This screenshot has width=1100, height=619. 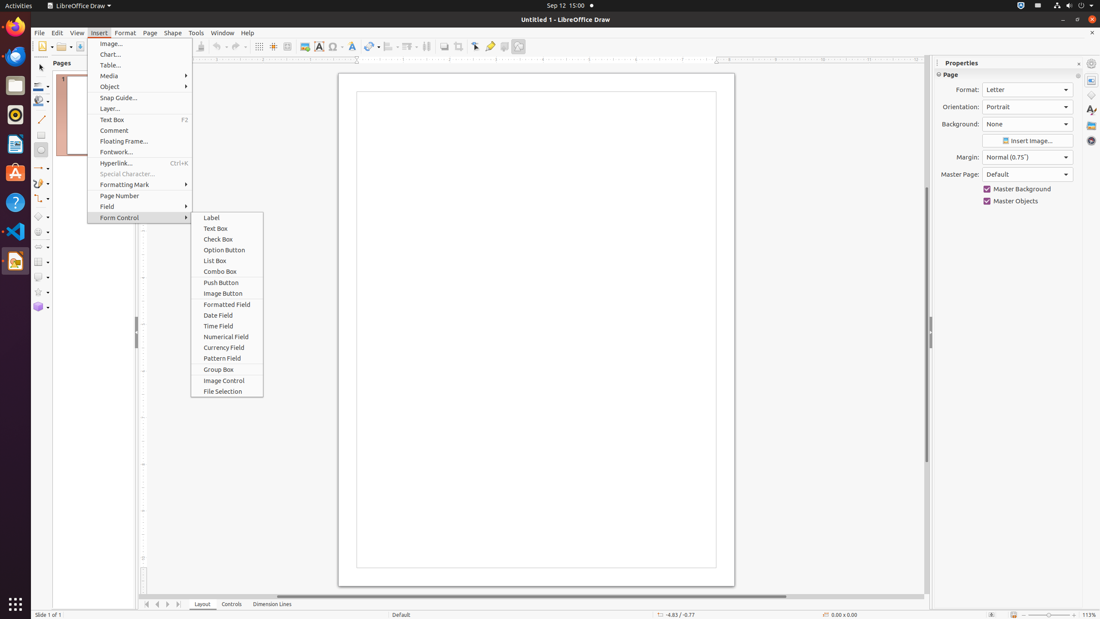 What do you see at coordinates (426, 46) in the screenshot?
I see `Distribution` at bounding box center [426, 46].